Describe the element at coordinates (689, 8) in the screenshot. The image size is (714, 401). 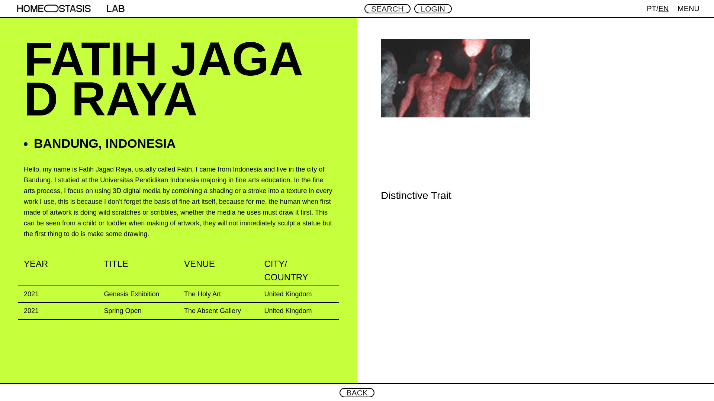
I see `MENU` at that location.